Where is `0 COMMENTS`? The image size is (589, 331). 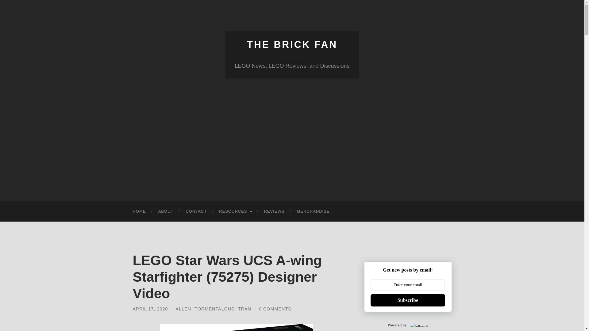
0 COMMENTS is located at coordinates (275, 309).